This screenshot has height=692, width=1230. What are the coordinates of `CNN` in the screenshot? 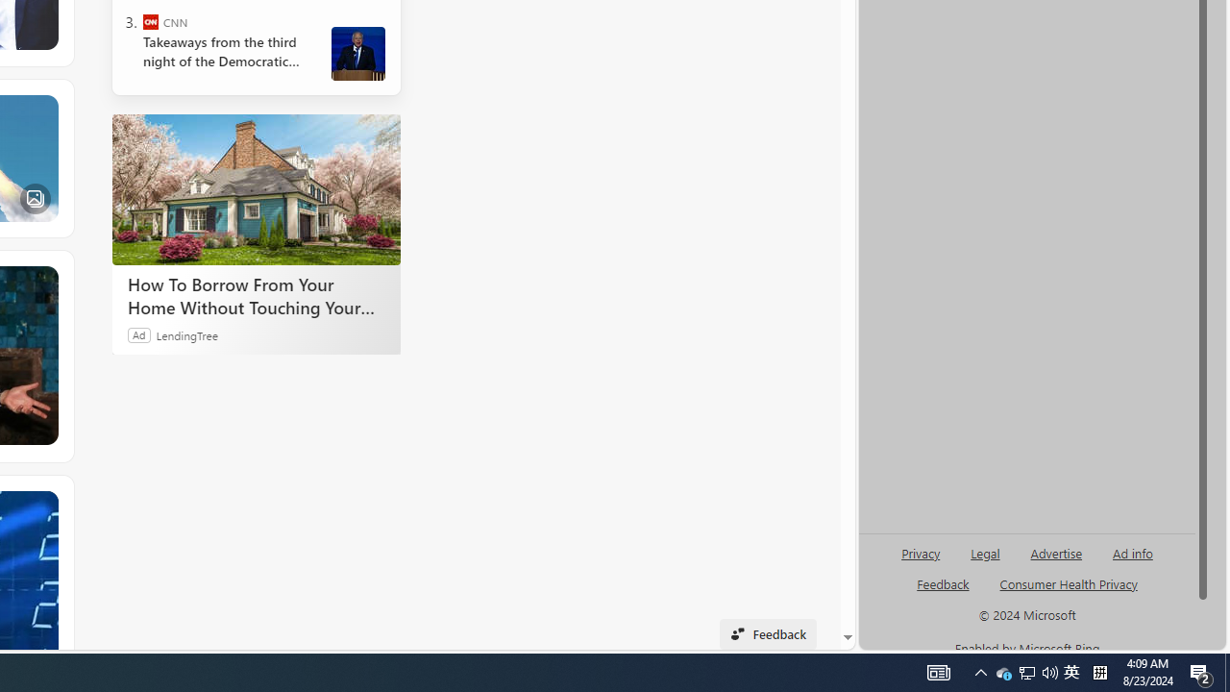 It's located at (150, 21).